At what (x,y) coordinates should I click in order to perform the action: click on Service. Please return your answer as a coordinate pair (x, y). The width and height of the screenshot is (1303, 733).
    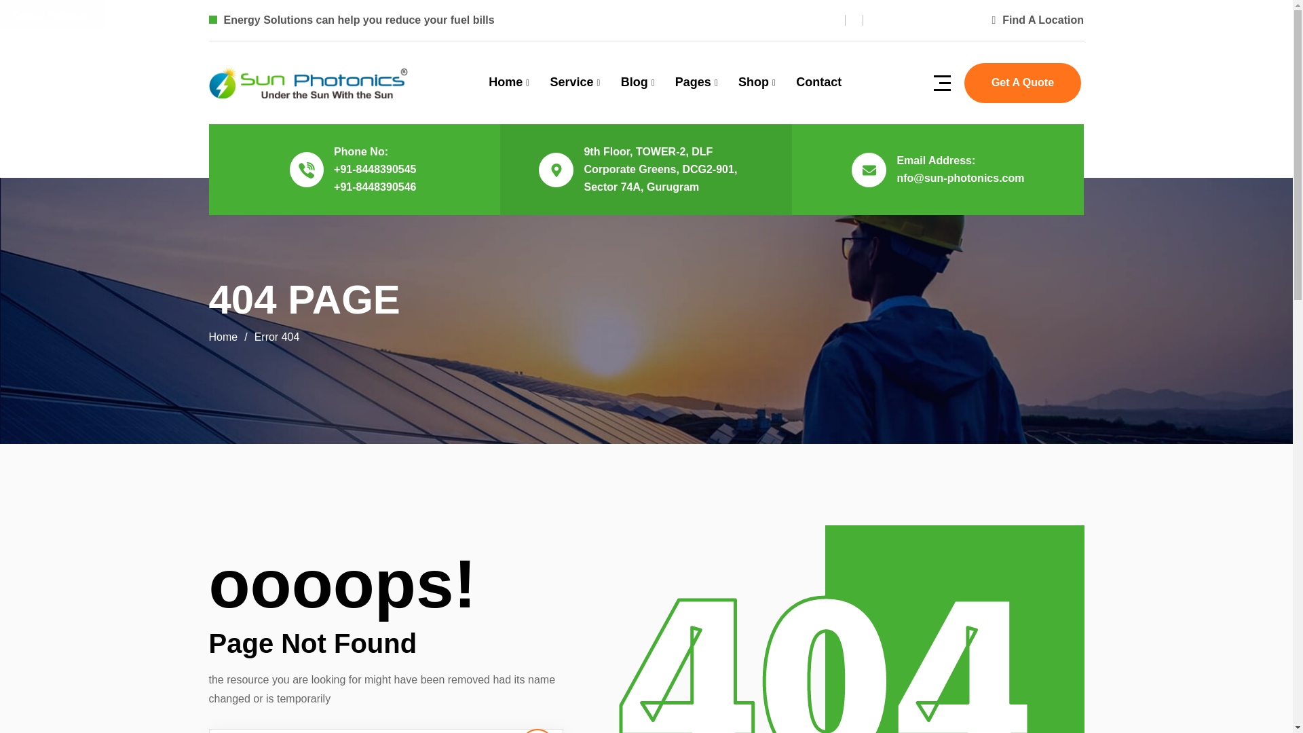
    Looking at the image, I should click on (574, 83).